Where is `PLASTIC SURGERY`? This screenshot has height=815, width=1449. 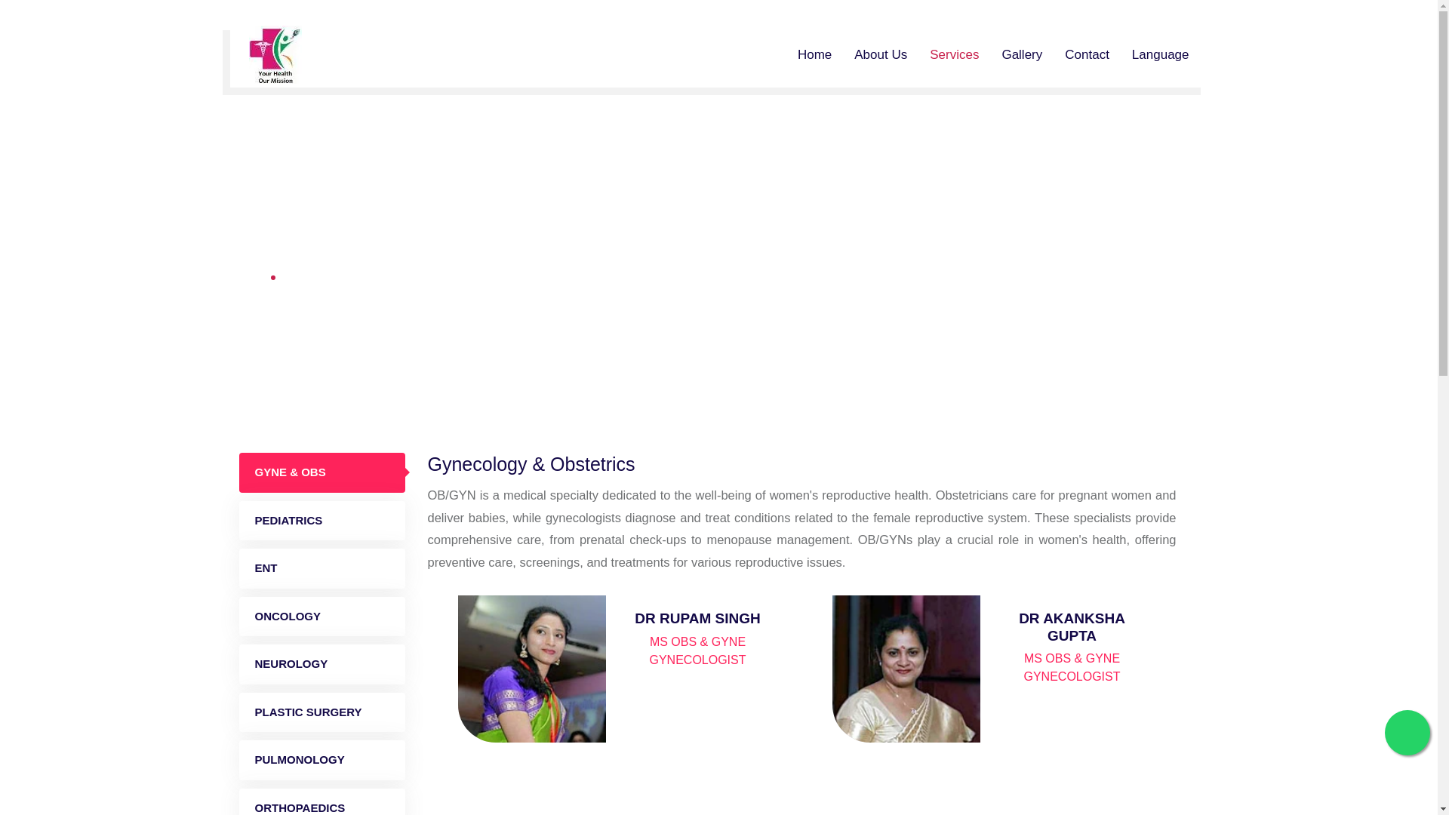
PLASTIC SURGERY is located at coordinates (321, 712).